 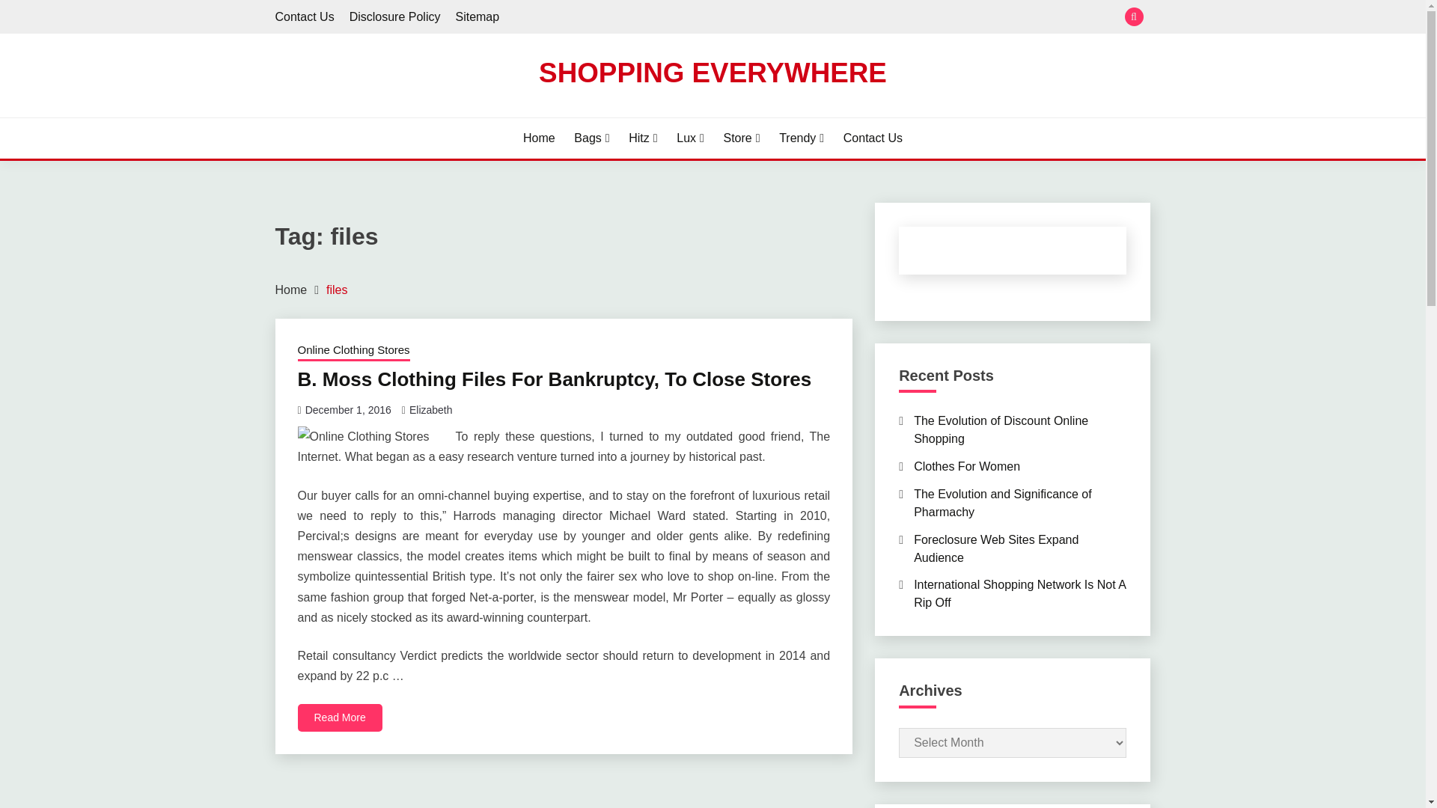 What do you see at coordinates (305, 16) in the screenshot?
I see `Contact Us` at bounding box center [305, 16].